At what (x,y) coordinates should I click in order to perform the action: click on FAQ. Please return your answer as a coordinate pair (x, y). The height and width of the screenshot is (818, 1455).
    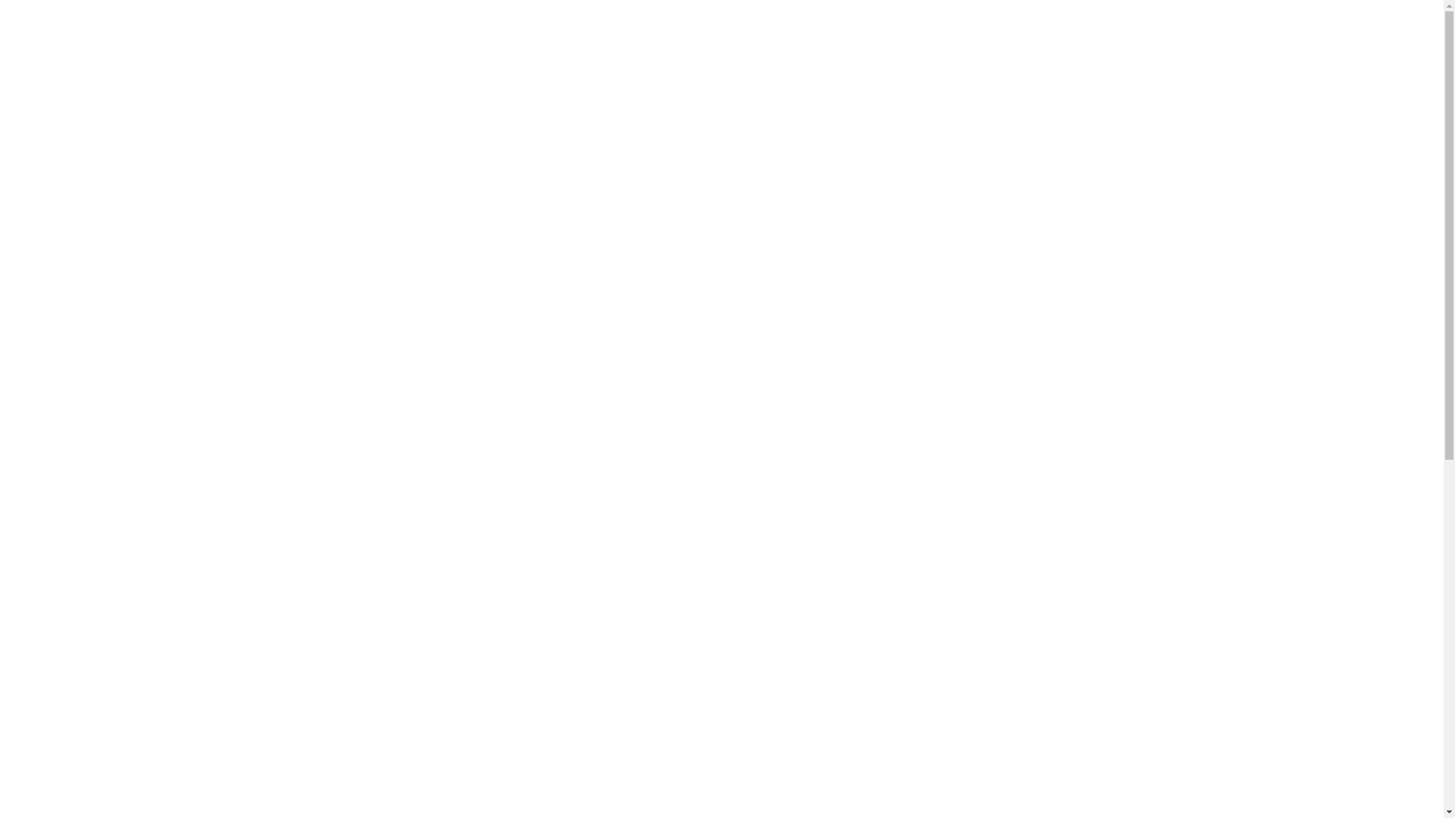
    Looking at the image, I should click on (928, 91).